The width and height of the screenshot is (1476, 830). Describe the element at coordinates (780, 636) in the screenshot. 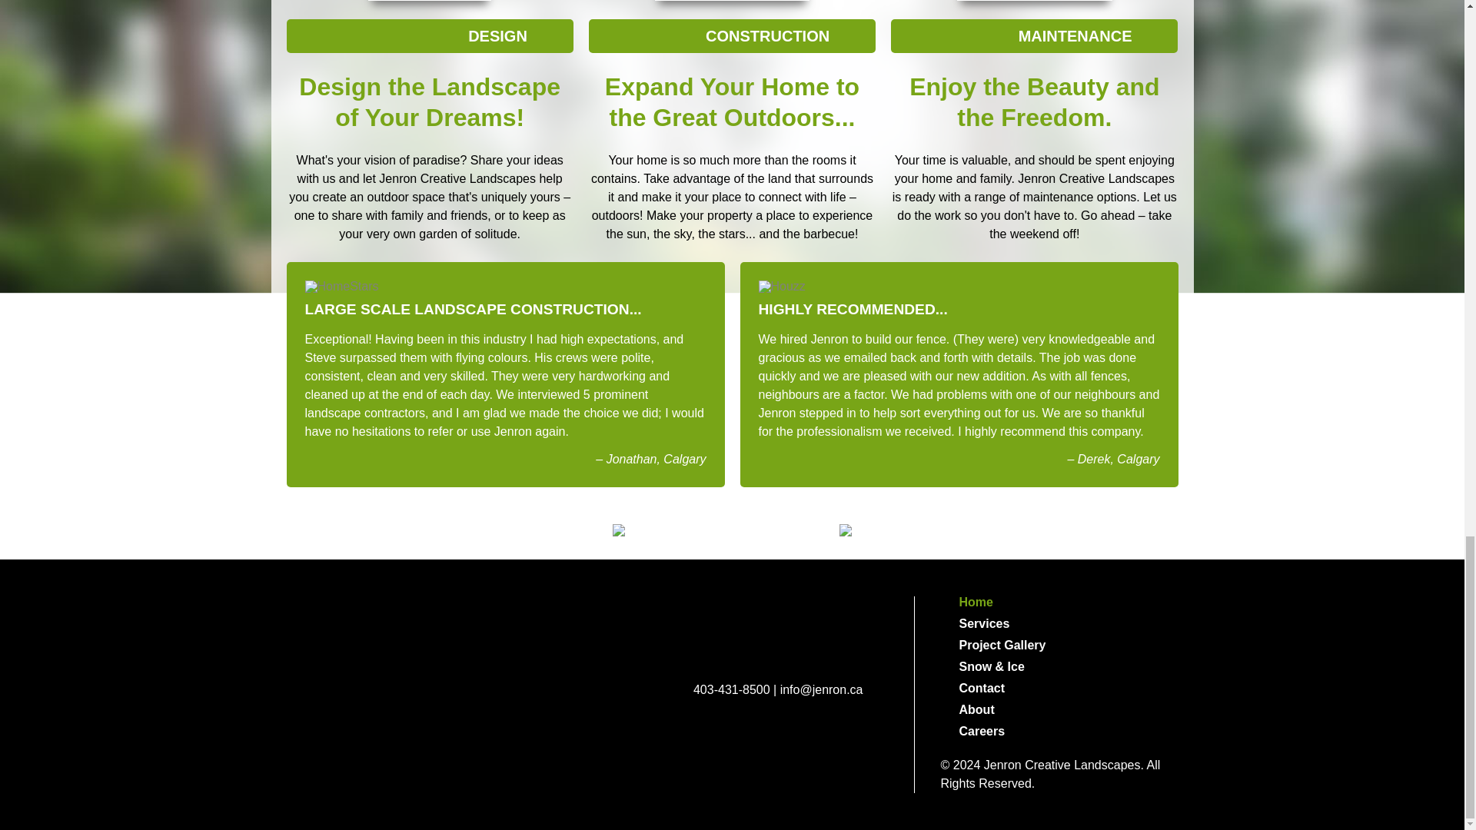

I see `Jenron Creative Landscapes` at that location.